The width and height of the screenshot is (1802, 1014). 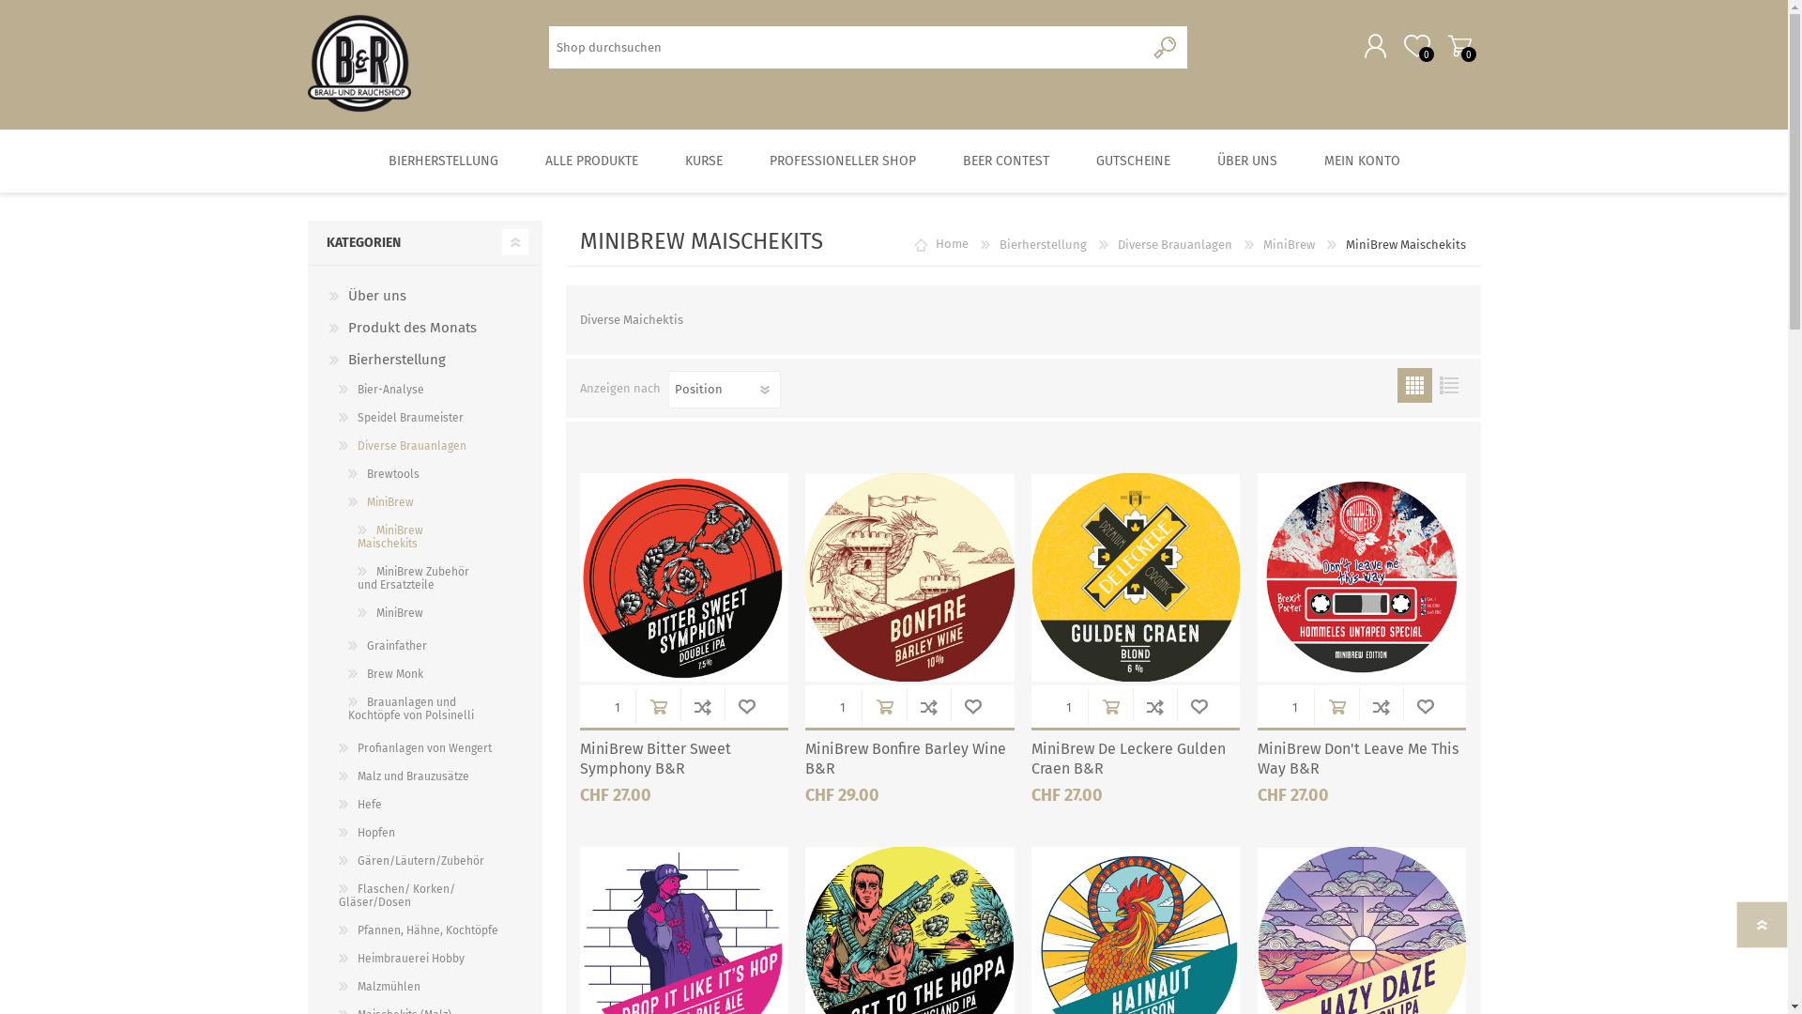 What do you see at coordinates (403, 446) in the screenshot?
I see `Diverse Brauanlagen` at bounding box center [403, 446].